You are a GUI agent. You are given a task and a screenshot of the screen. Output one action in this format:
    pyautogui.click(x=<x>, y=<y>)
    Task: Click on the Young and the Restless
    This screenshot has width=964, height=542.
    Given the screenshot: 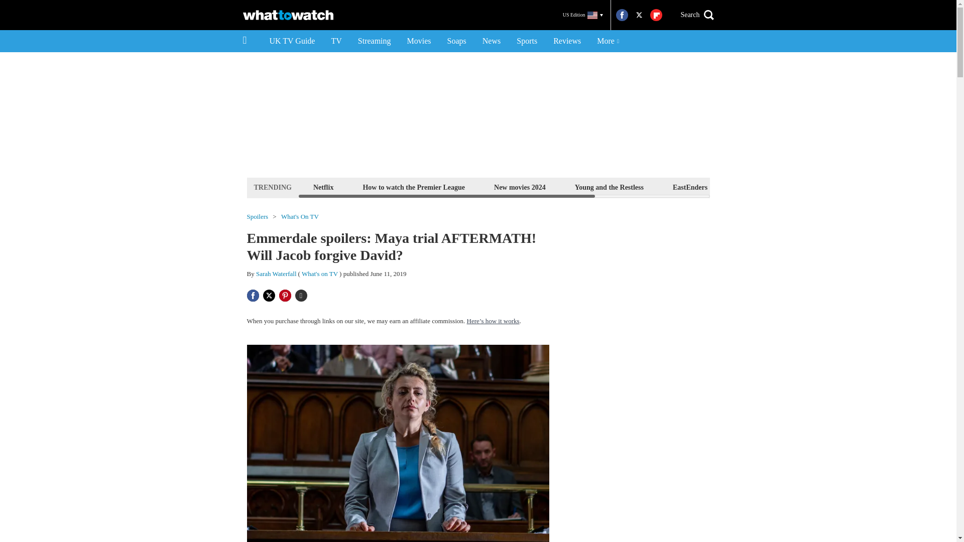 What is the action you would take?
    pyautogui.click(x=609, y=187)
    